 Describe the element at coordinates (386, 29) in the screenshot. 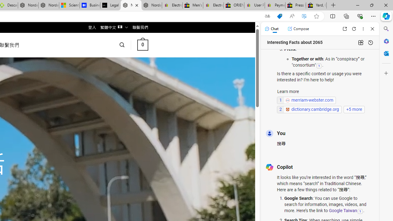

I see `Minimize Search pane` at that location.